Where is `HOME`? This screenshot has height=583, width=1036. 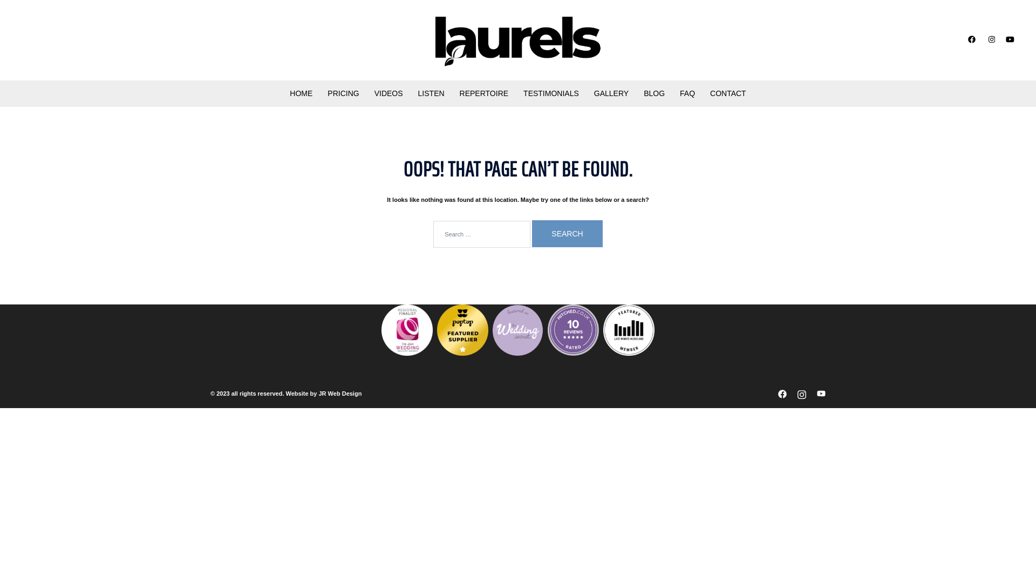 HOME is located at coordinates (301, 94).